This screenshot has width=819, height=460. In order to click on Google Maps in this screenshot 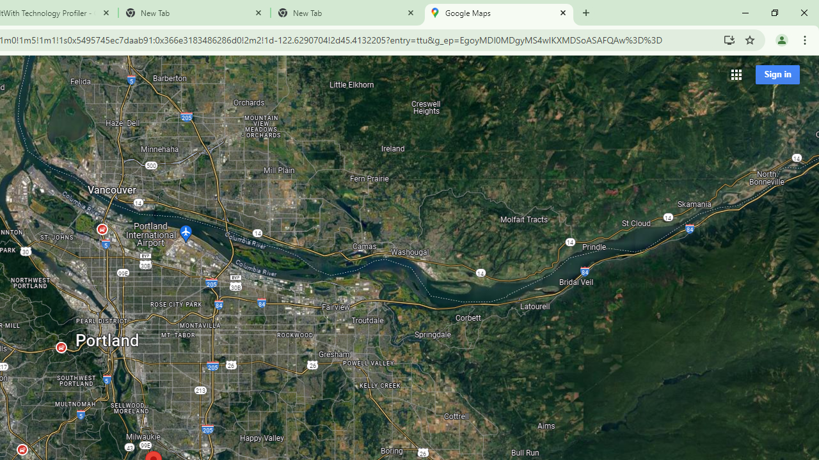, I will do `click(498, 13)`.